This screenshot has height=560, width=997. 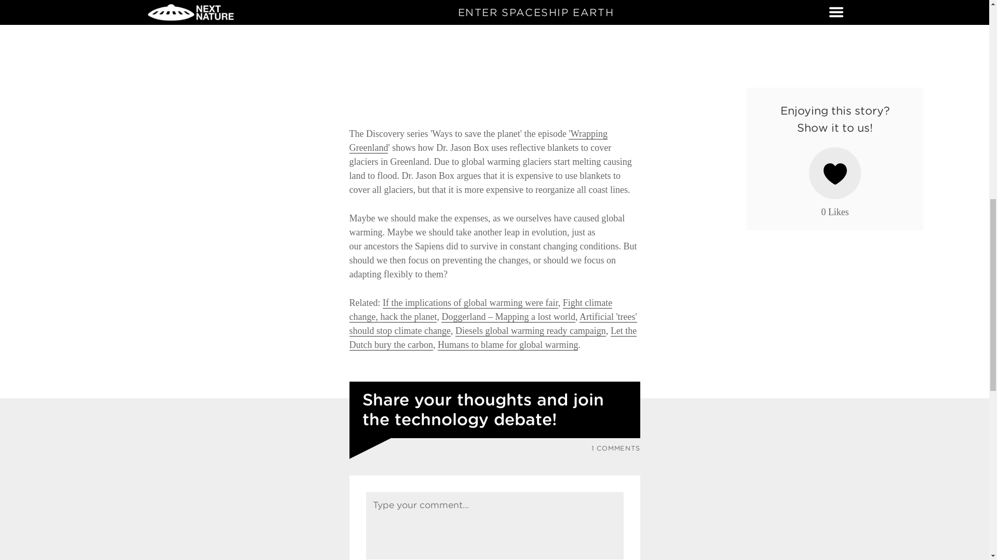 What do you see at coordinates (267, 8) in the screenshot?
I see `LinkedIn` at bounding box center [267, 8].